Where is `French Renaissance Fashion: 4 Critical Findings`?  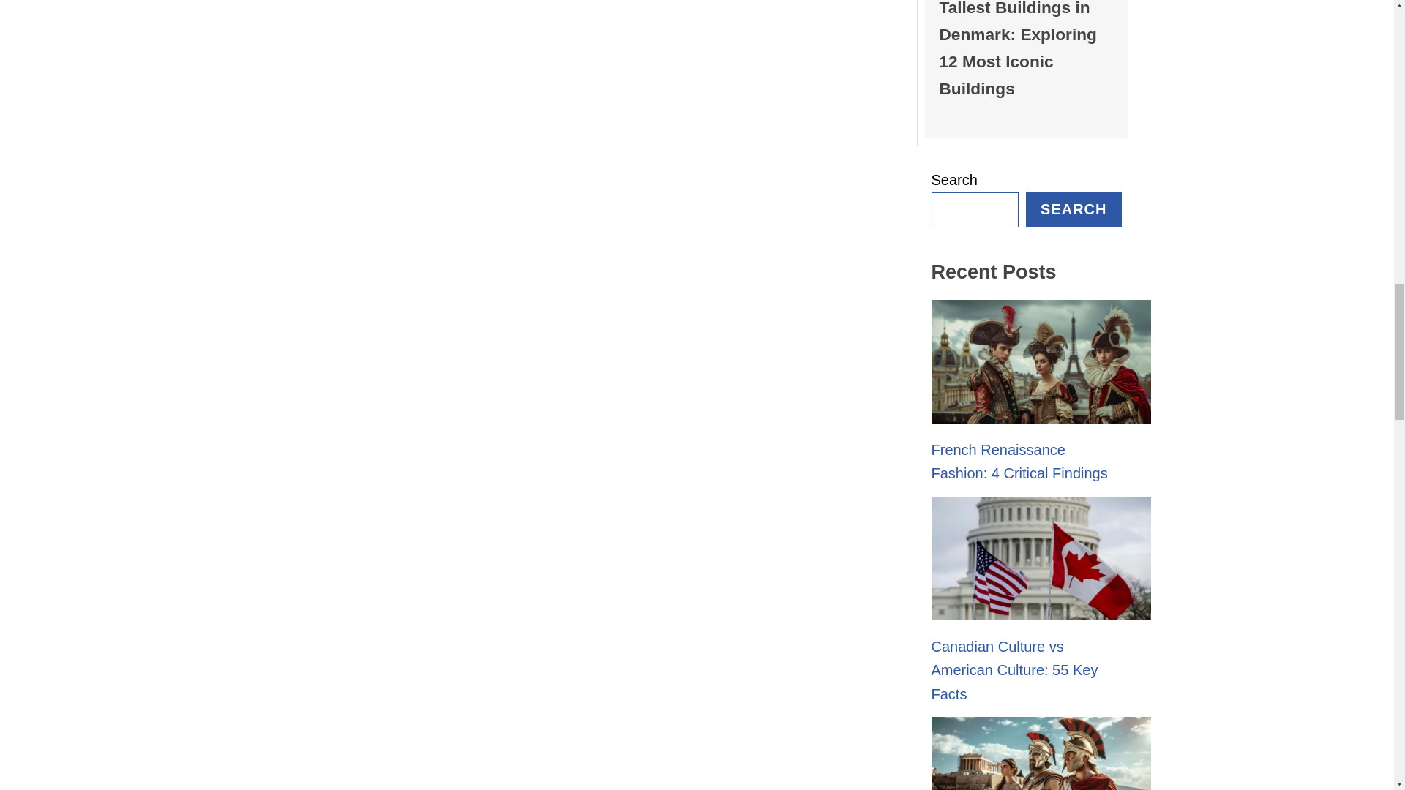 French Renaissance Fashion: 4 Critical Findings is located at coordinates (1019, 461).